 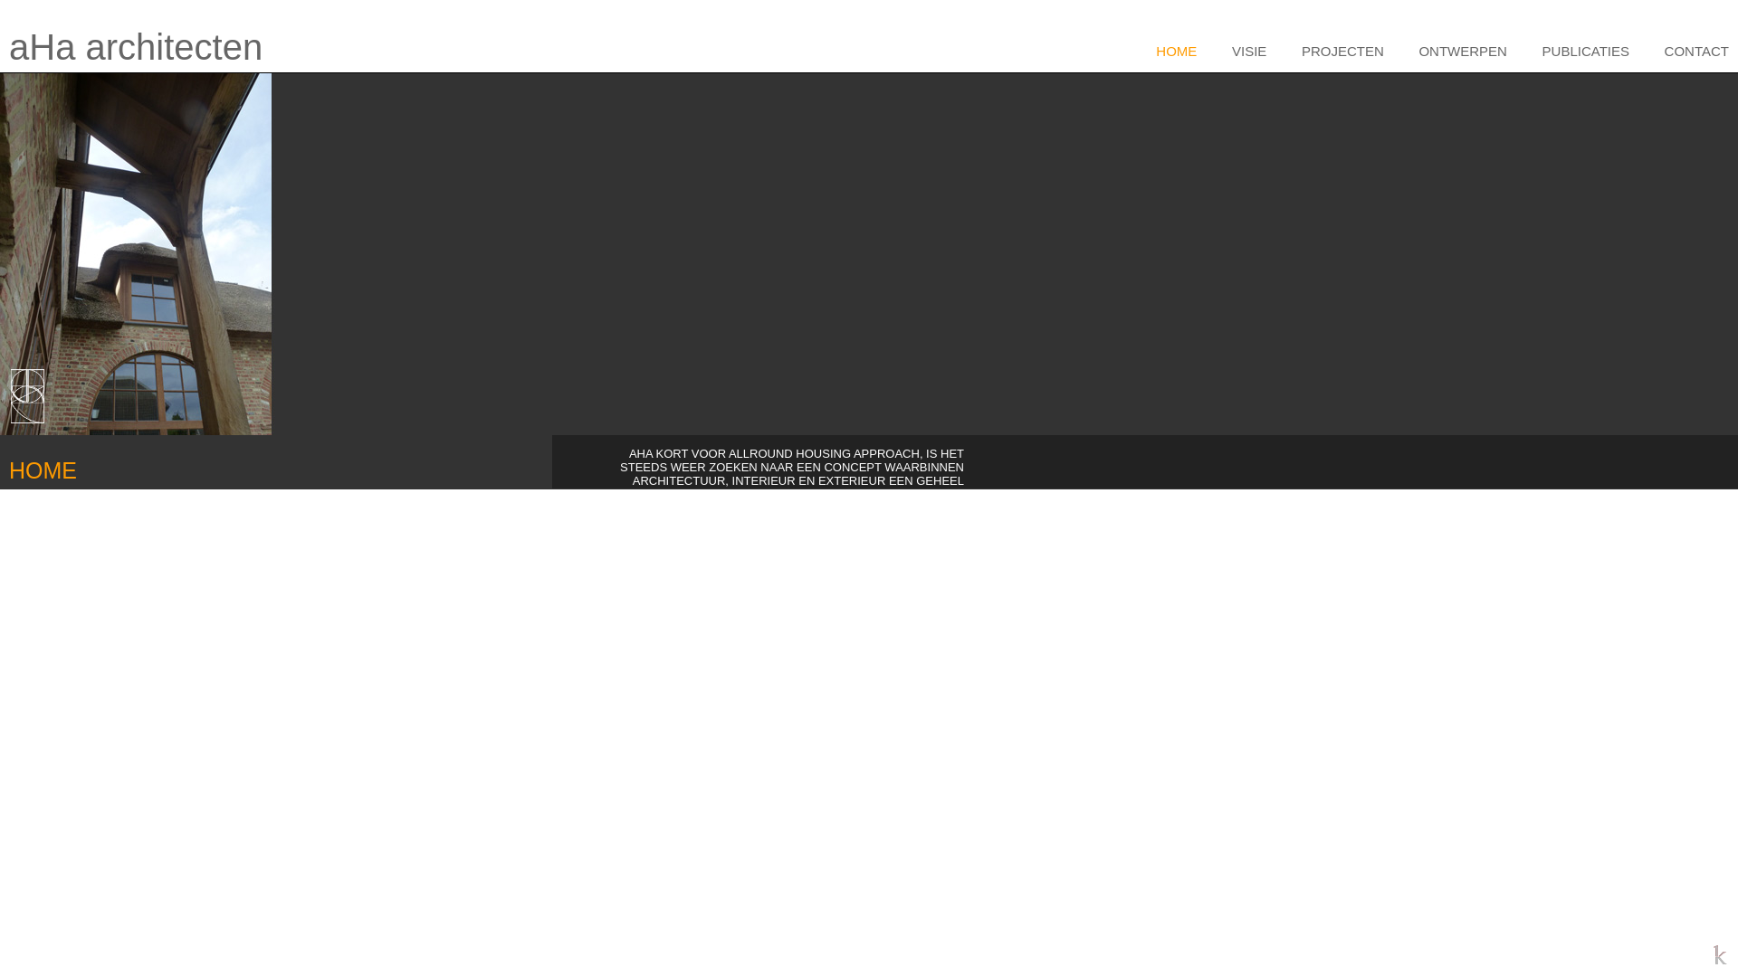 I want to click on VISIE, so click(x=1240, y=51).